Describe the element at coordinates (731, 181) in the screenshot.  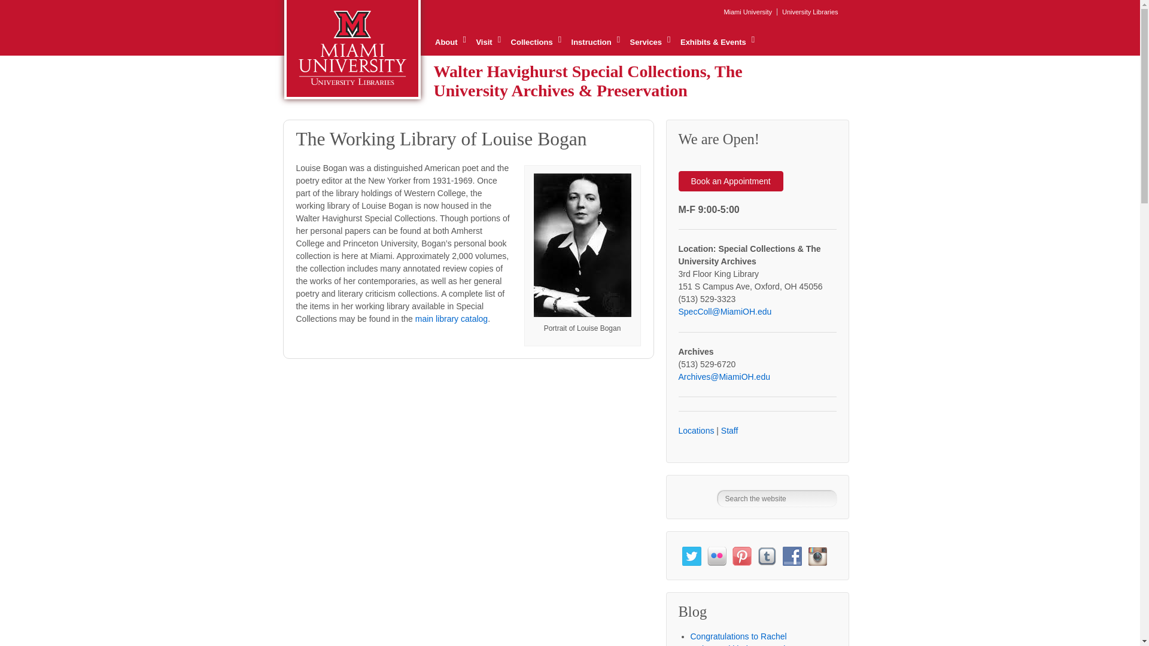
I see `Book an Appointment` at that location.